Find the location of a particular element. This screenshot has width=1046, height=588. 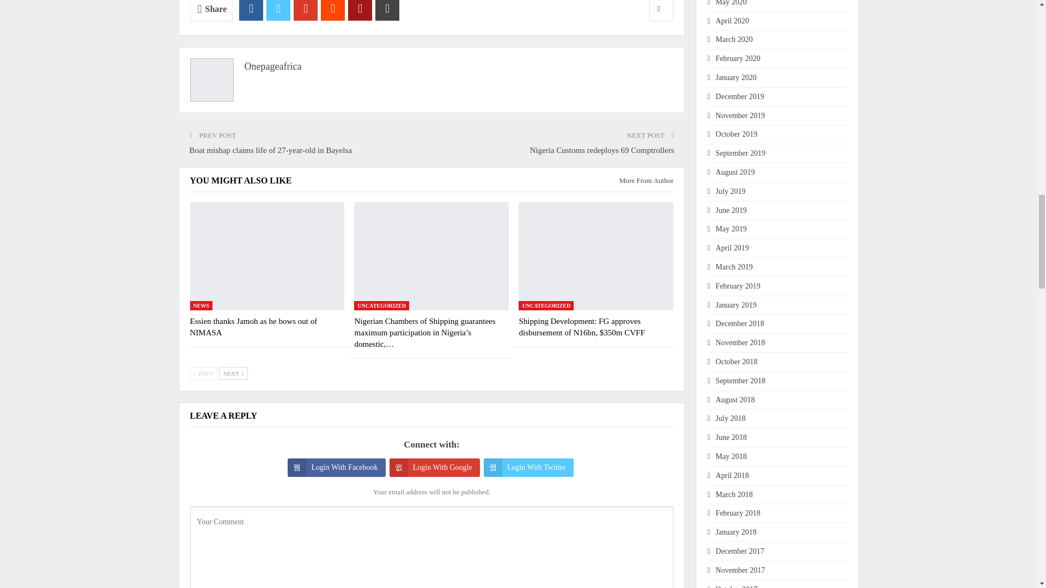

Previous is located at coordinates (203, 373).